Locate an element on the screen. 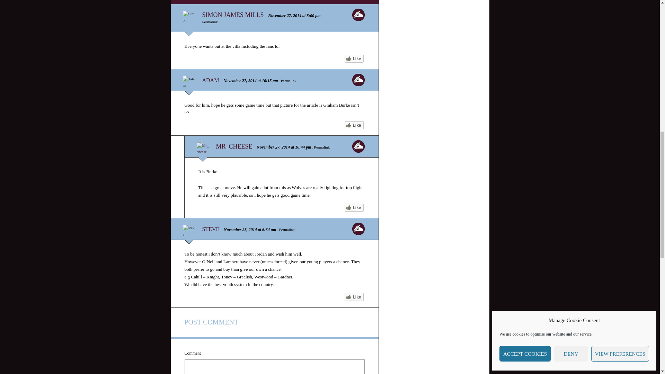  Permalink is located at coordinates (289, 80).